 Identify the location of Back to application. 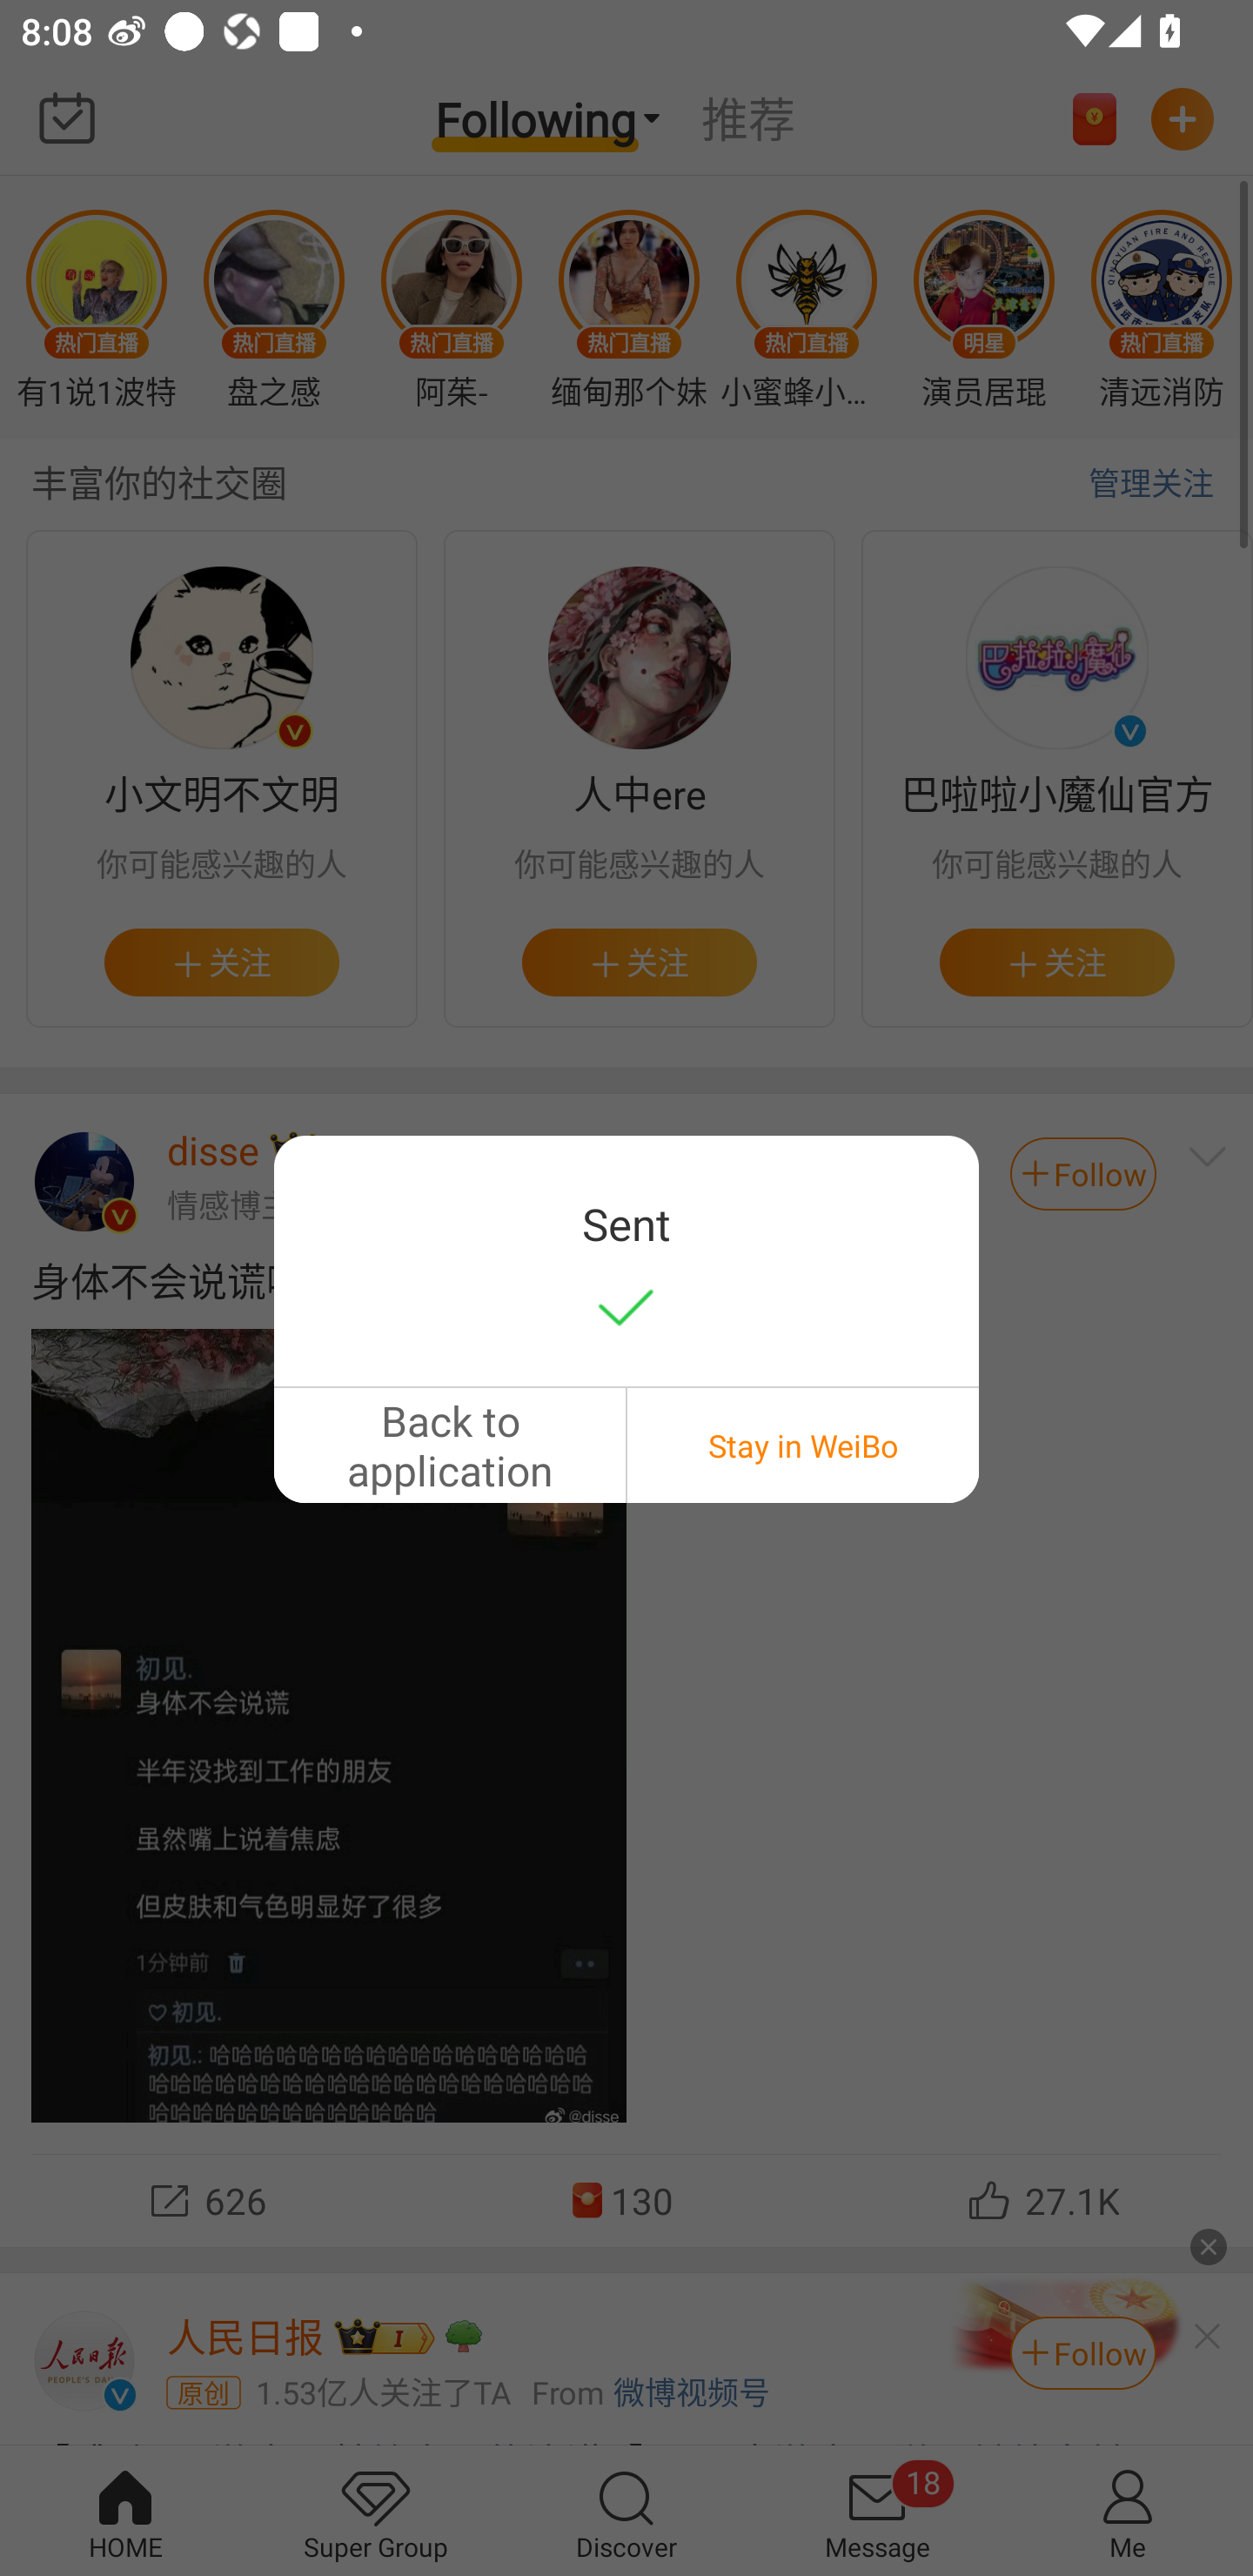
(449, 1445).